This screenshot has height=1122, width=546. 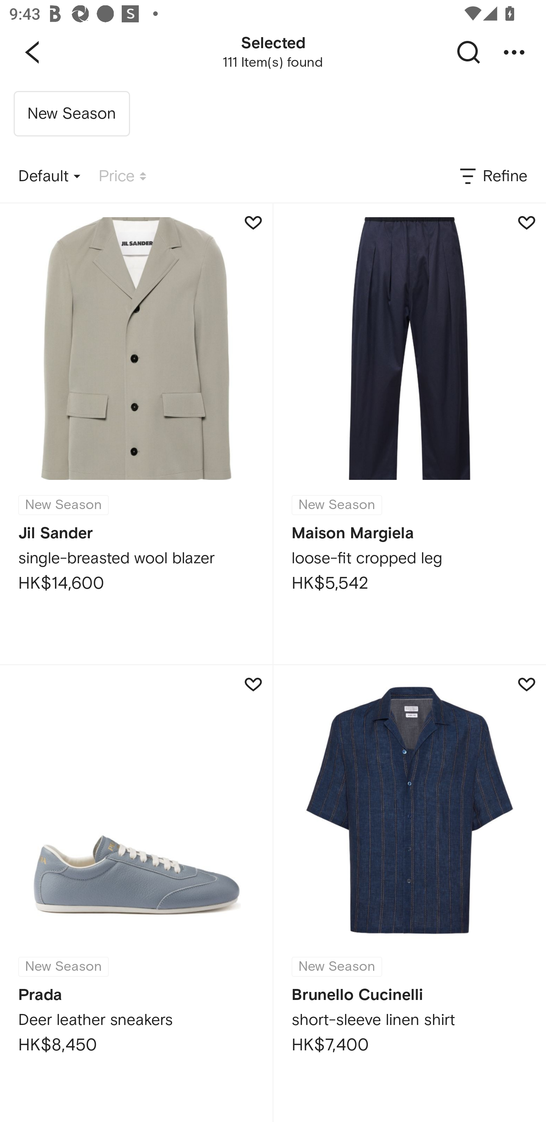 What do you see at coordinates (72, 114) in the screenshot?
I see `New Season` at bounding box center [72, 114].